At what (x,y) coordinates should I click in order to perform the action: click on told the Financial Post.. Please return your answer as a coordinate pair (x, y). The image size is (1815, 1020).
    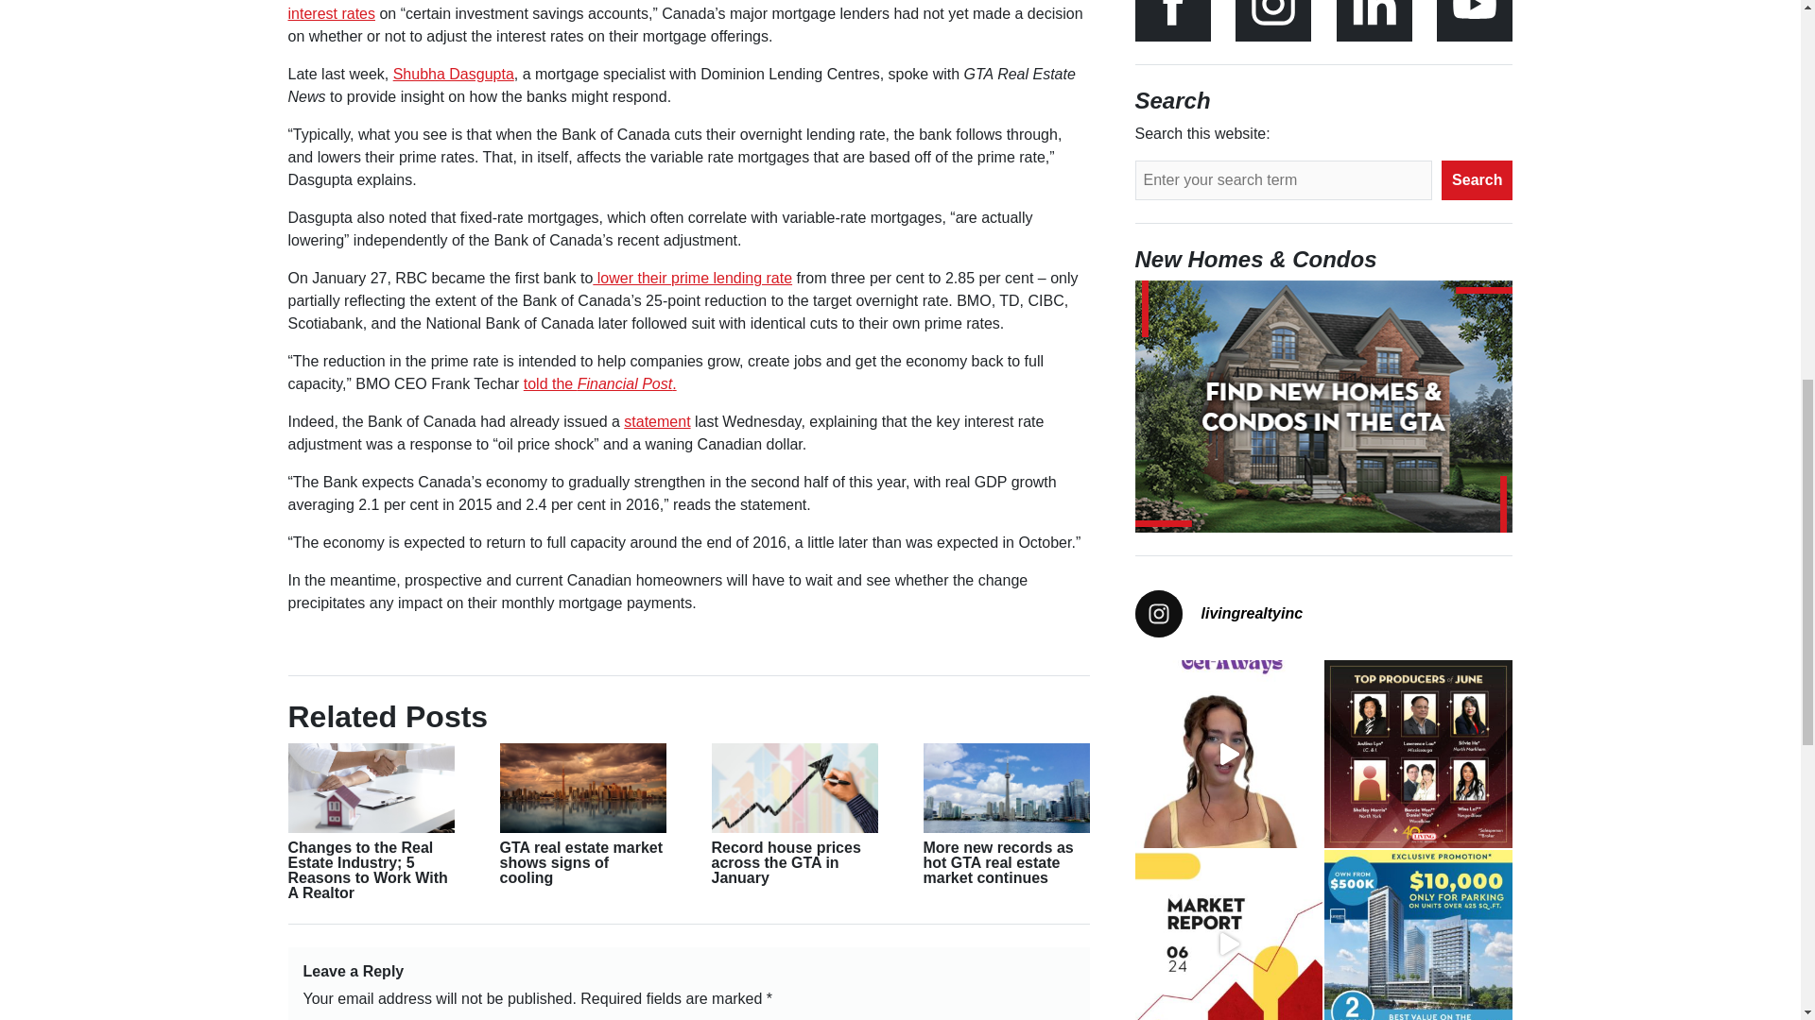
    Looking at the image, I should click on (600, 383).